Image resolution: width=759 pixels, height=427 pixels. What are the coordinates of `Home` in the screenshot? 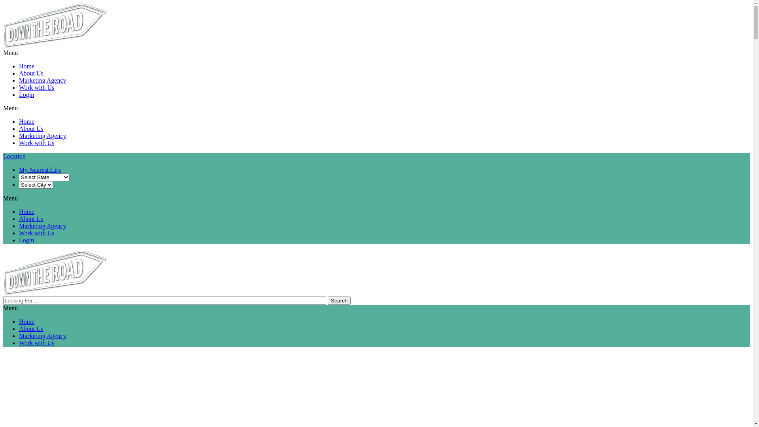 It's located at (27, 322).